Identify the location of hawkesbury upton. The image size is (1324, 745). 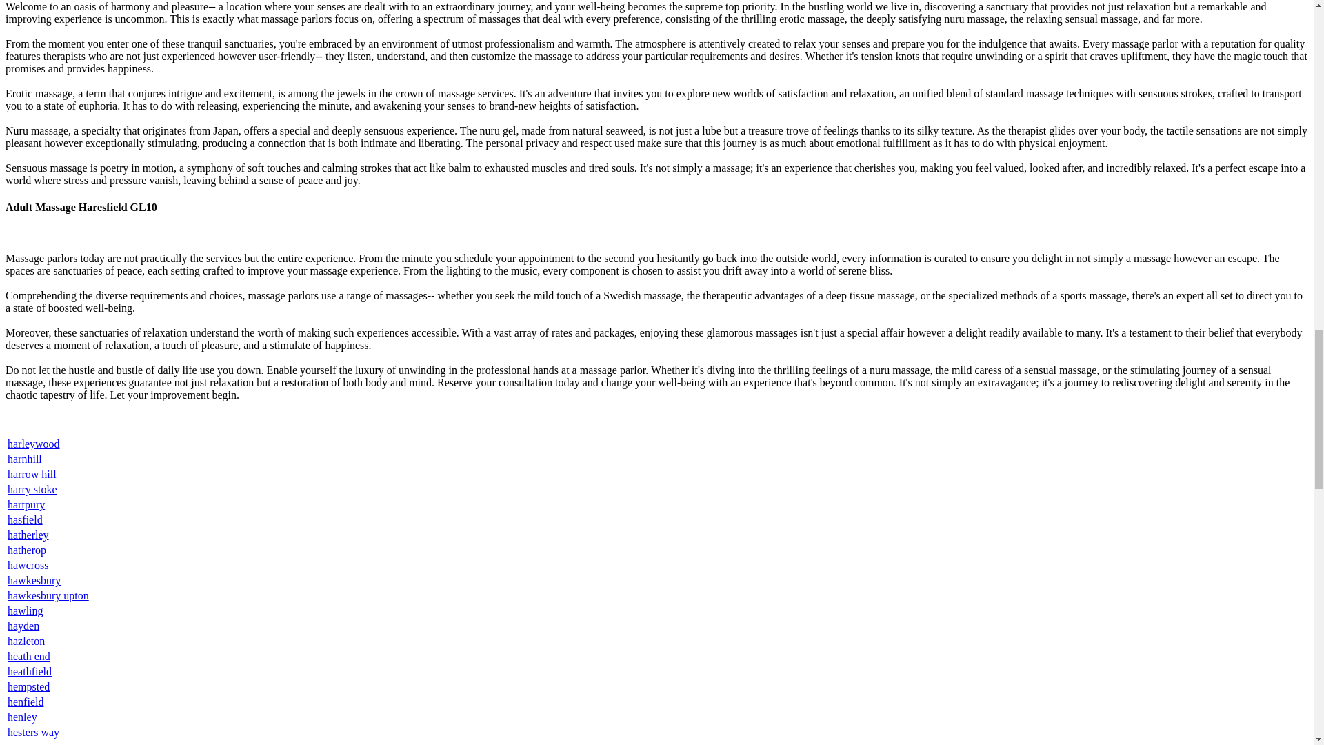
(48, 595).